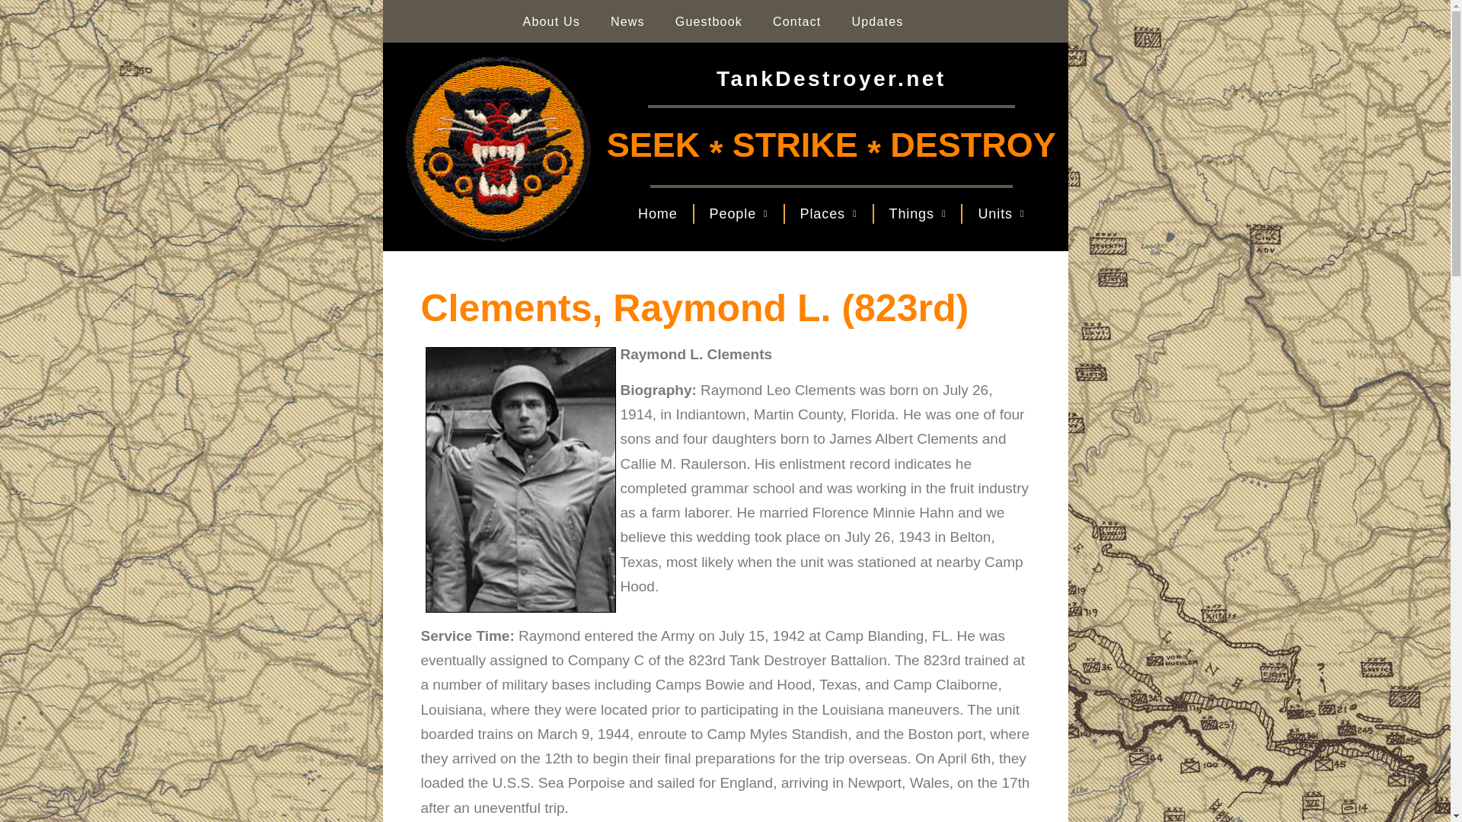 Image resolution: width=1462 pixels, height=822 pixels. I want to click on Updates, so click(877, 21).